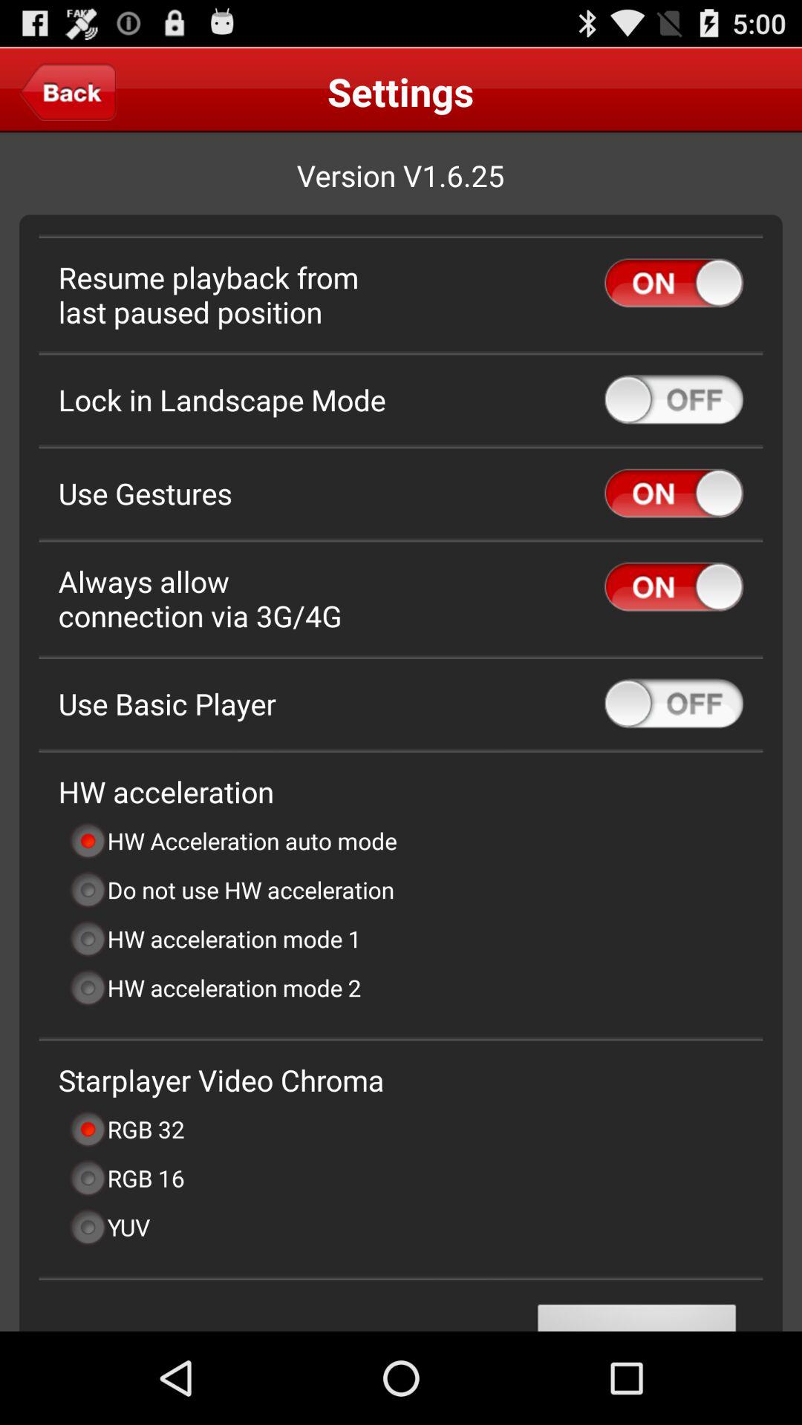 The height and width of the screenshot is (1425, 802). Describe the element at coordinates (674, 399) in the screenshot. I see `toggle landscape mode lock` at that location.